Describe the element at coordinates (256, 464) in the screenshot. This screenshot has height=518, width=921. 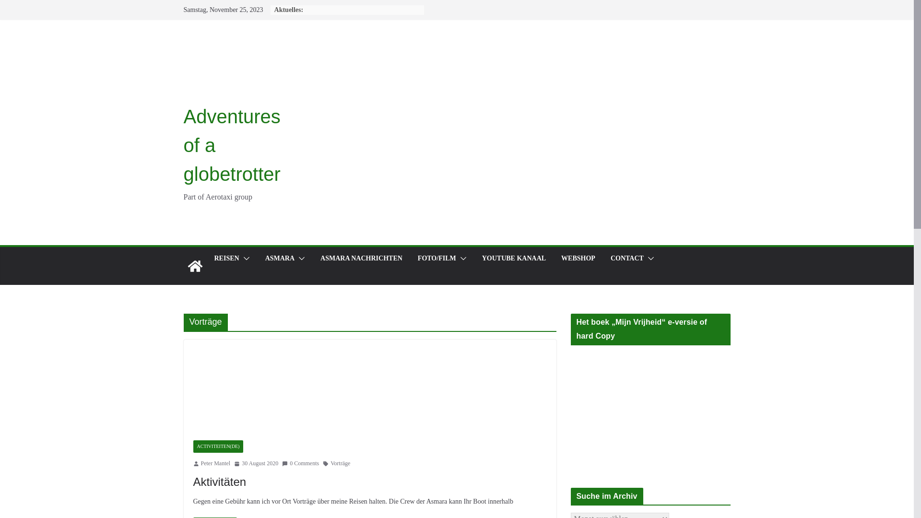
I see `30 August 2020` at that location.